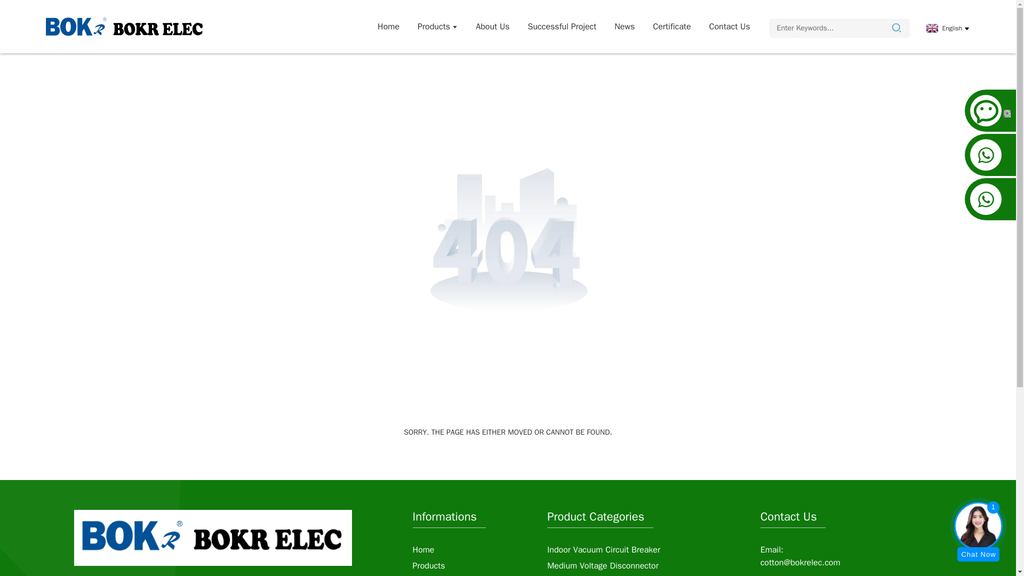 Image resolution: width=1024 pixels, height=576 pixels. Describe the element at coordinates (671, 27) in the screenshot. I see `Certificate` at that location.